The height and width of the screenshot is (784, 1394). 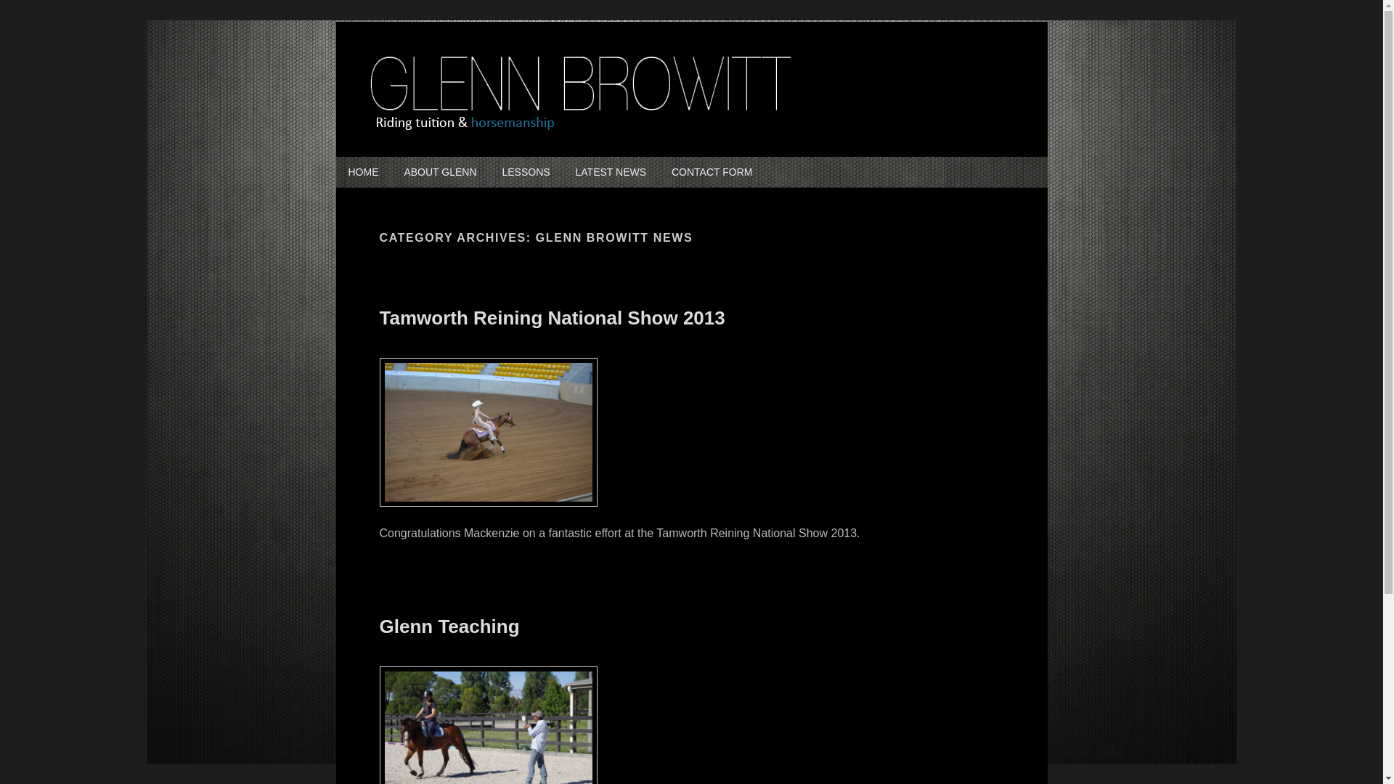 I want to click on LATEST NEWS, so click(x=611, y=172).